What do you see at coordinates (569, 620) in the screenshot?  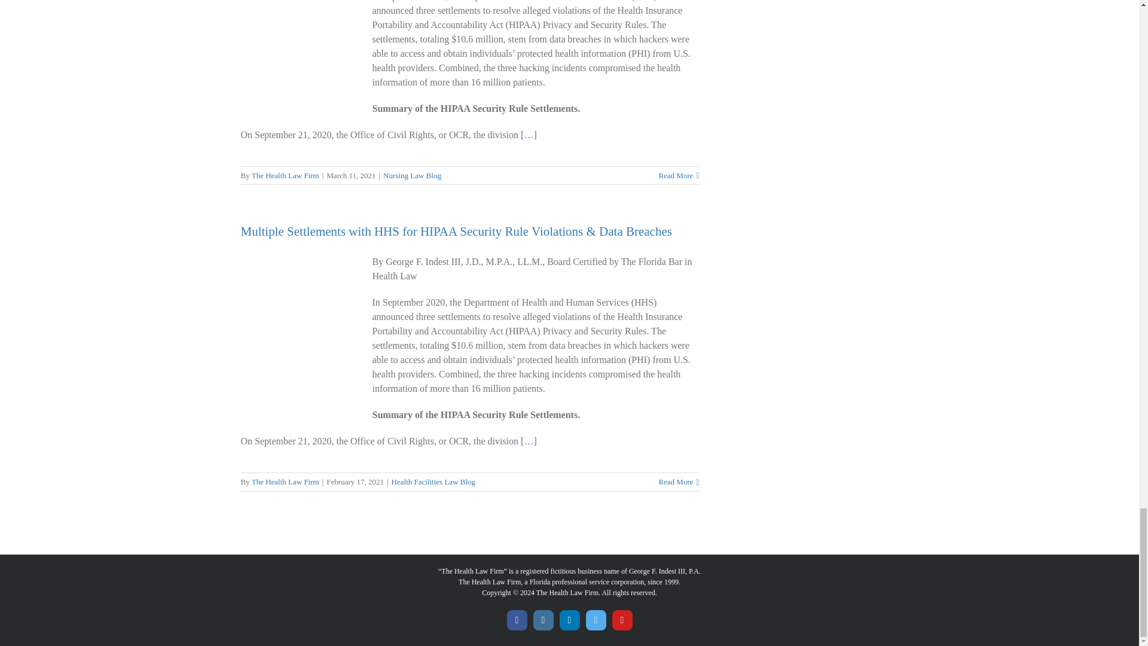 I see `LinkedIn` at bounding box center [569, 620].